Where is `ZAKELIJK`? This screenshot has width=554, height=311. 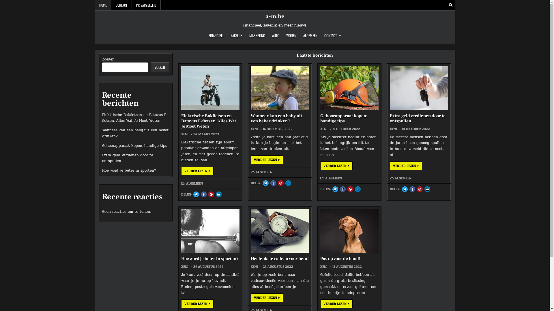
ZAKELIJK is located at coordinates (237, 36).